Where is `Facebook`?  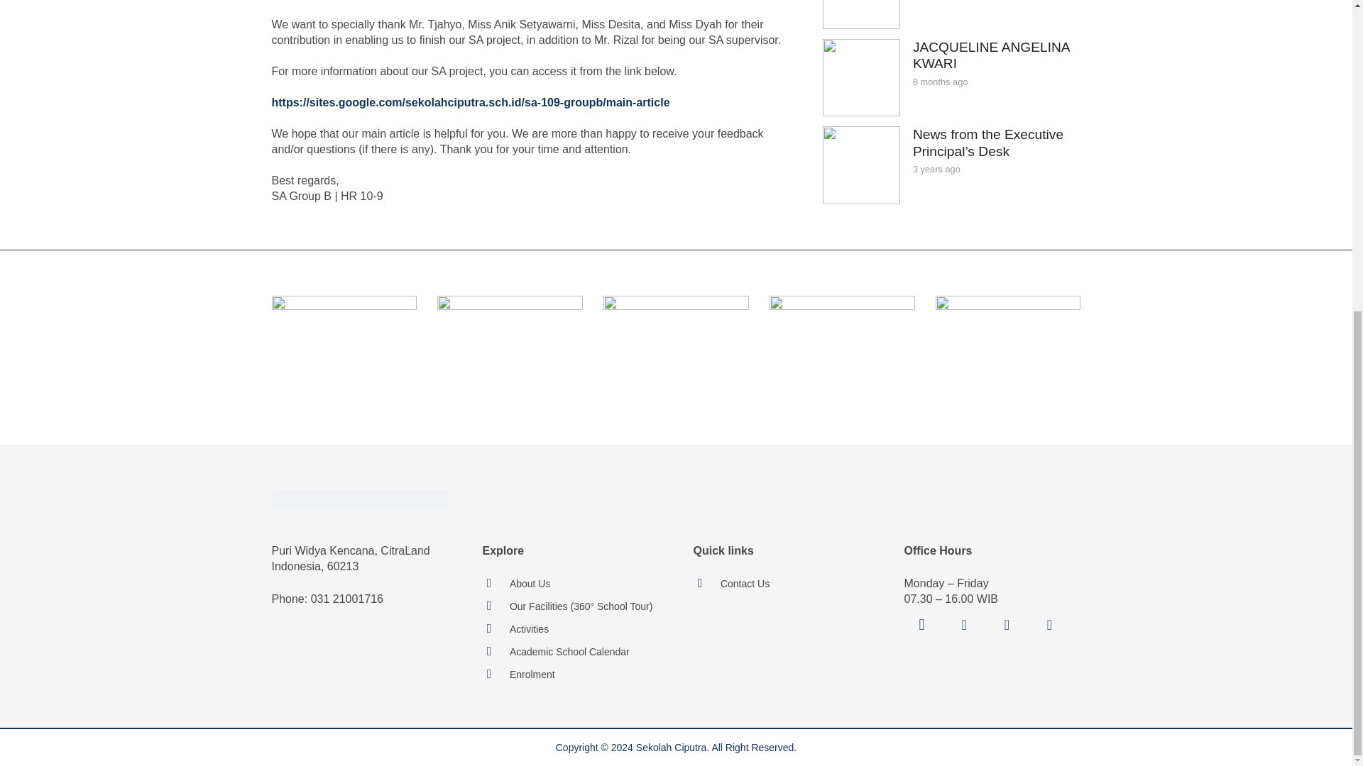 Facebook is located at coordinates (965, 625).